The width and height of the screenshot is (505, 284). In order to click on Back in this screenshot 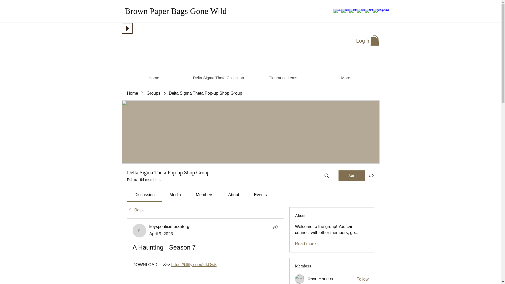, I will do `click(135, 210)`.